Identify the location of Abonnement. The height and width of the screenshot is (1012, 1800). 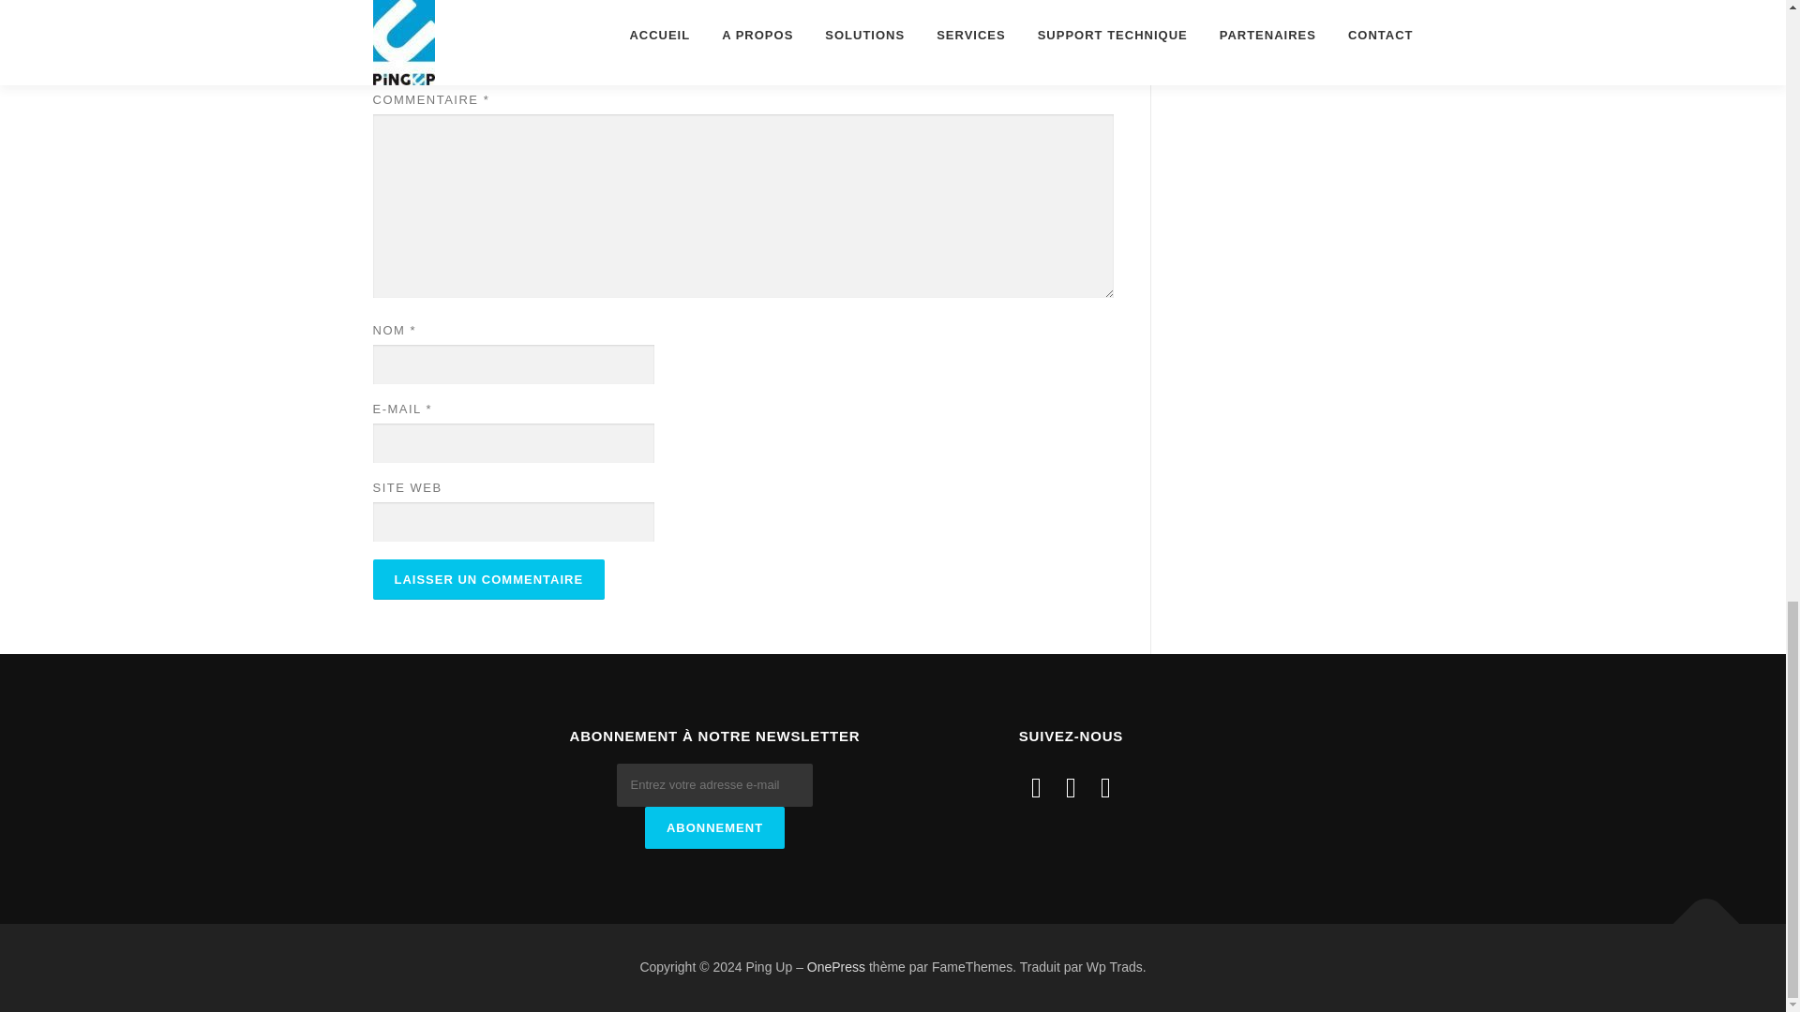
(714, 827).